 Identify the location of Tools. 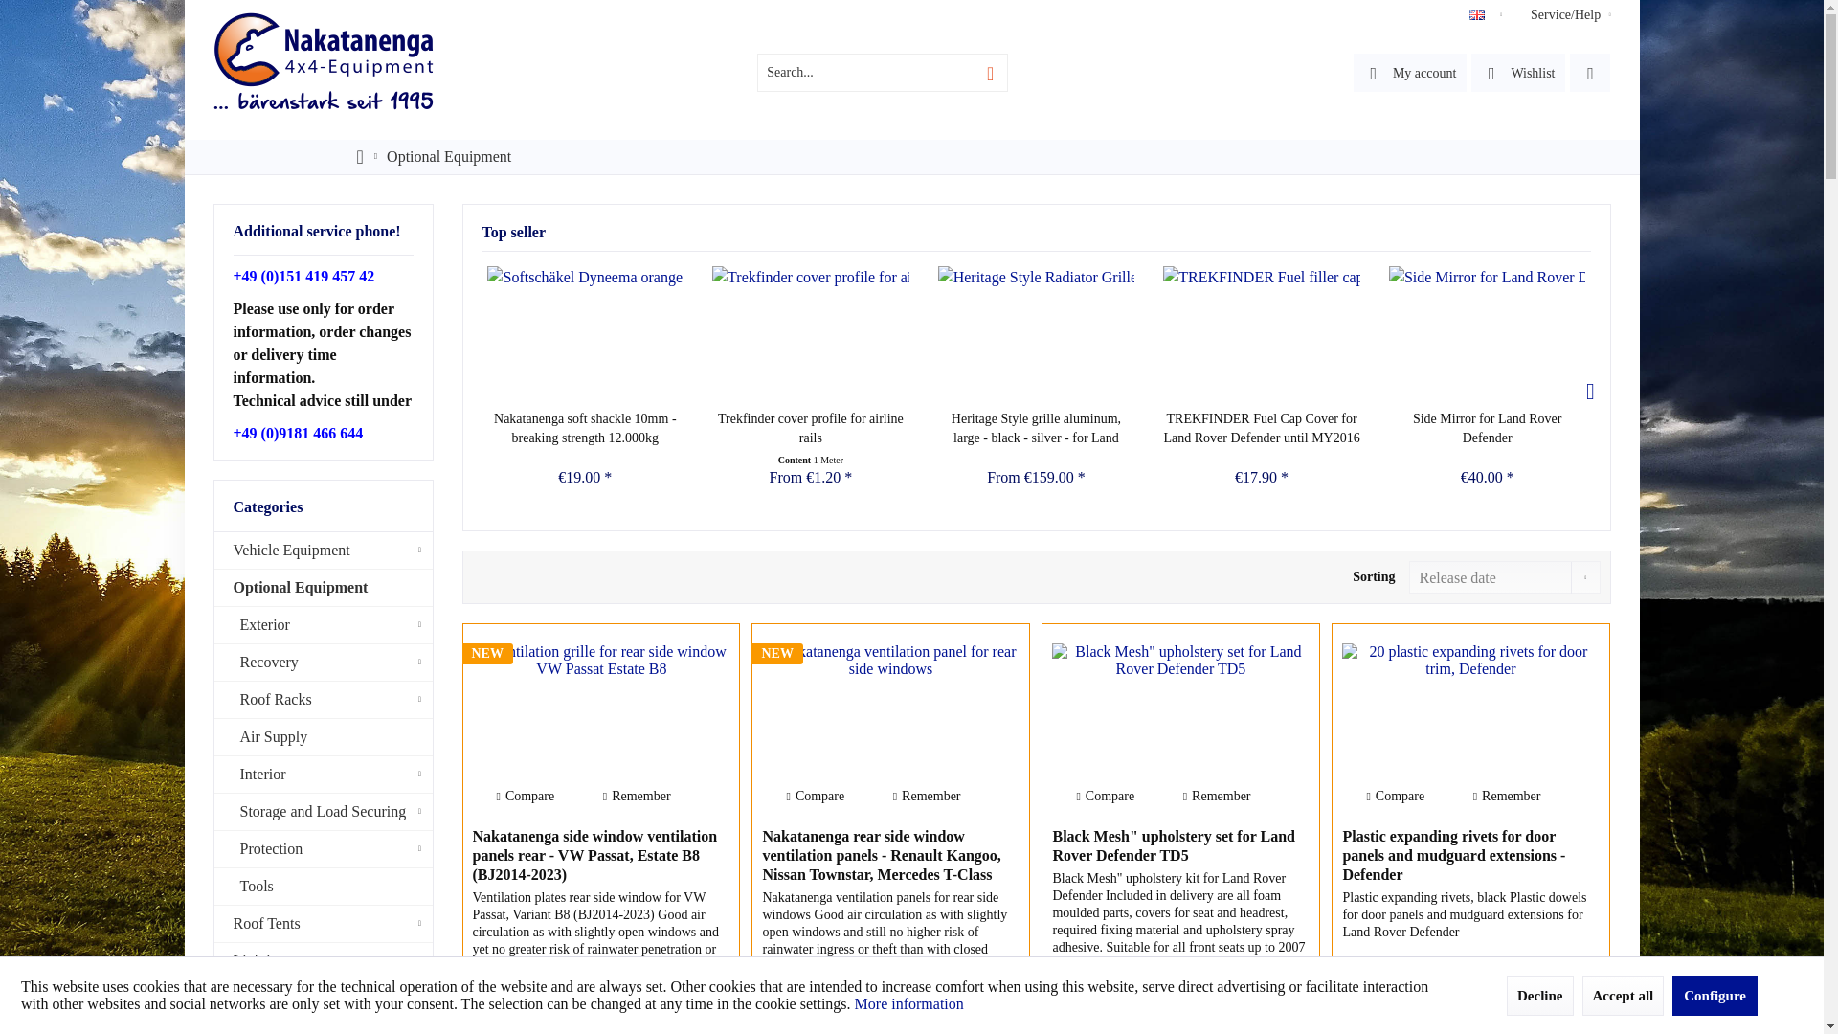
(324, 887).